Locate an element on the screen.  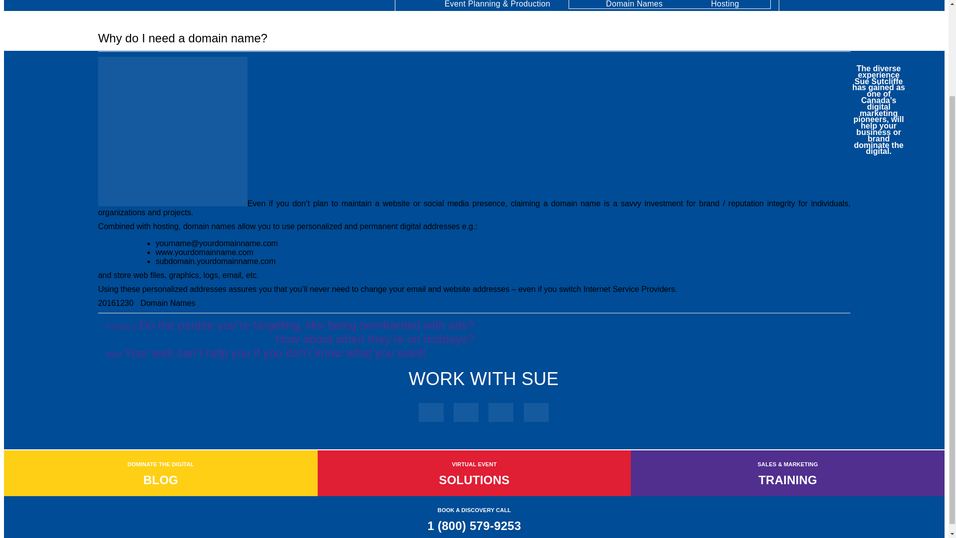
20161230 is located at coordinates (116, 303).